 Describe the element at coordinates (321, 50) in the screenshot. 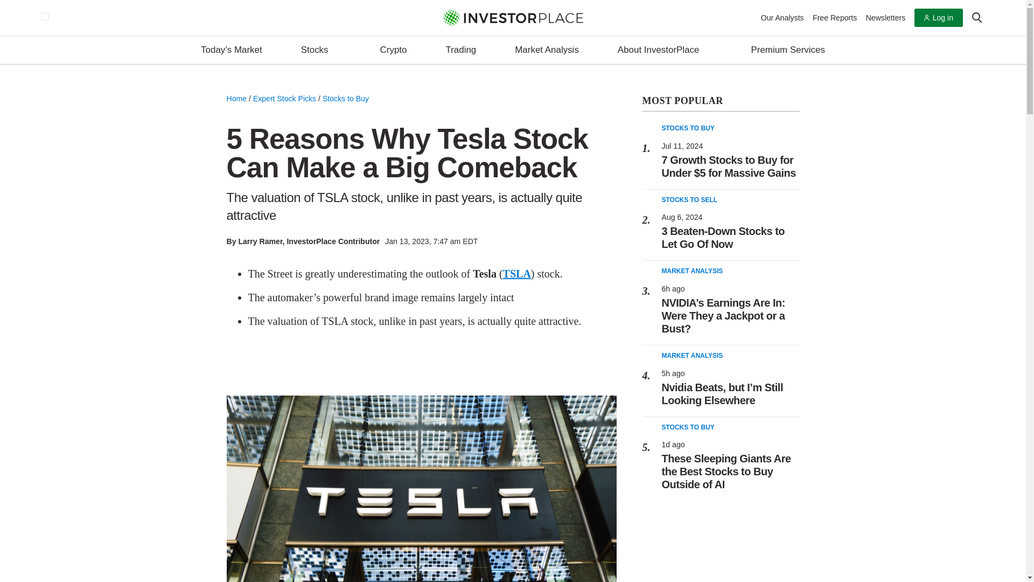

I see `Stocks` at that location.